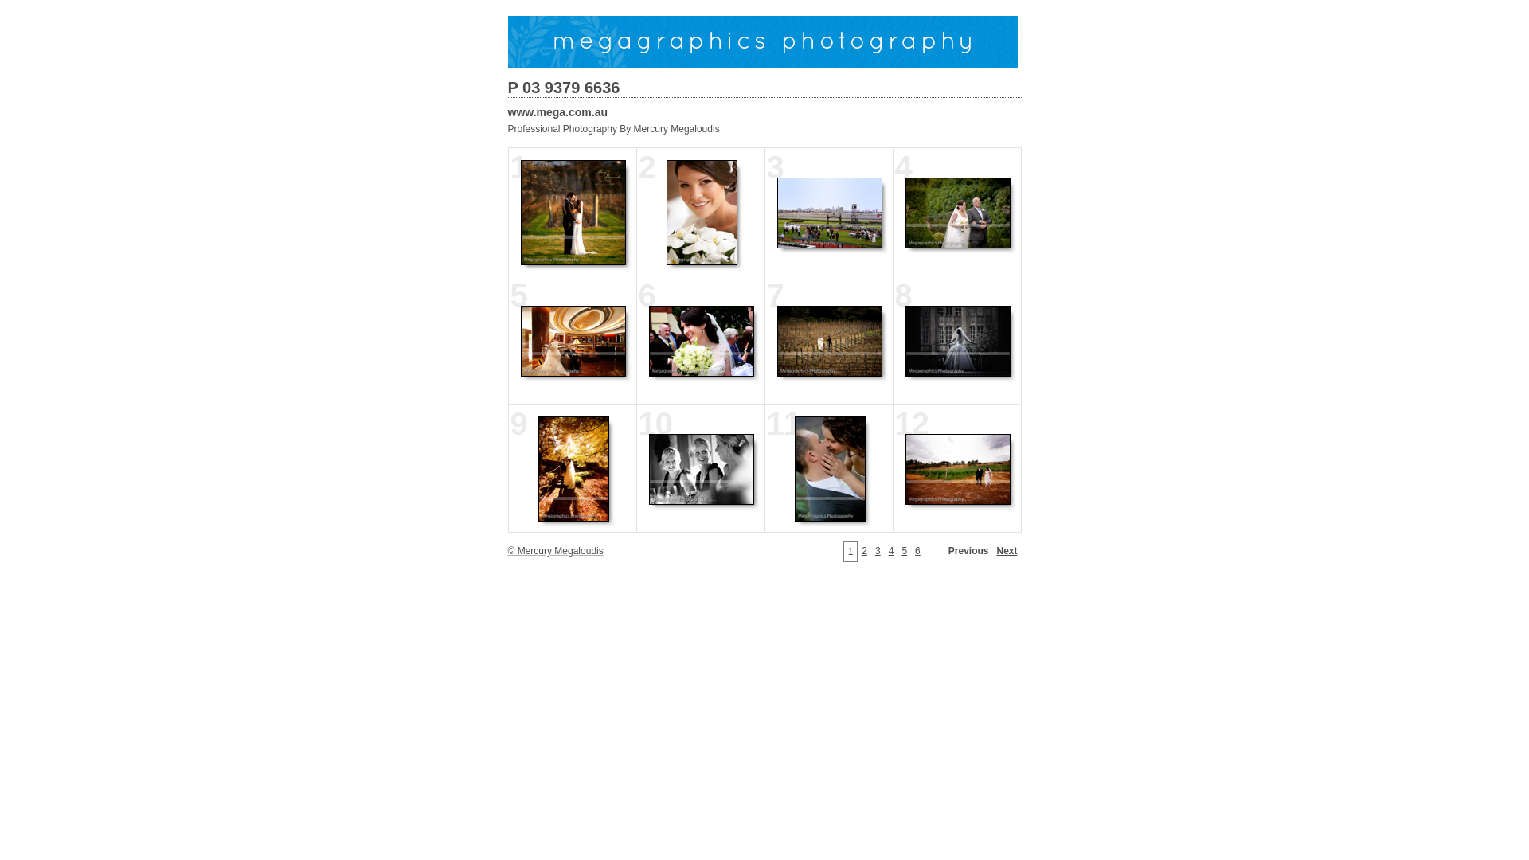  Describe the element at coordinates (1007, 551) in the screenshot. I see `Next` at that location.